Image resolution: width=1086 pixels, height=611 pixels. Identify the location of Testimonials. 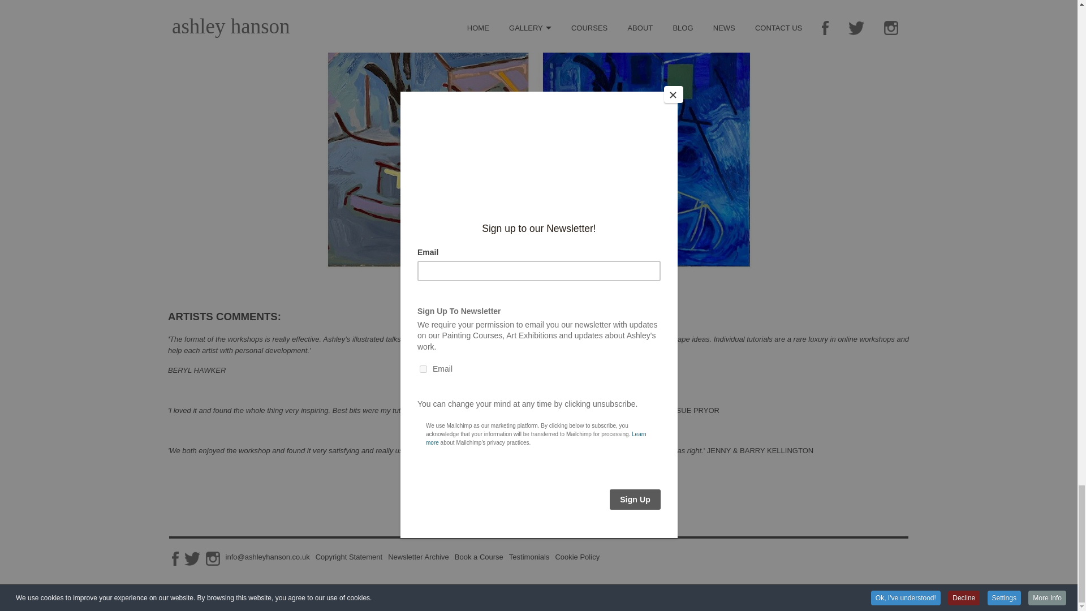
(529, 557).